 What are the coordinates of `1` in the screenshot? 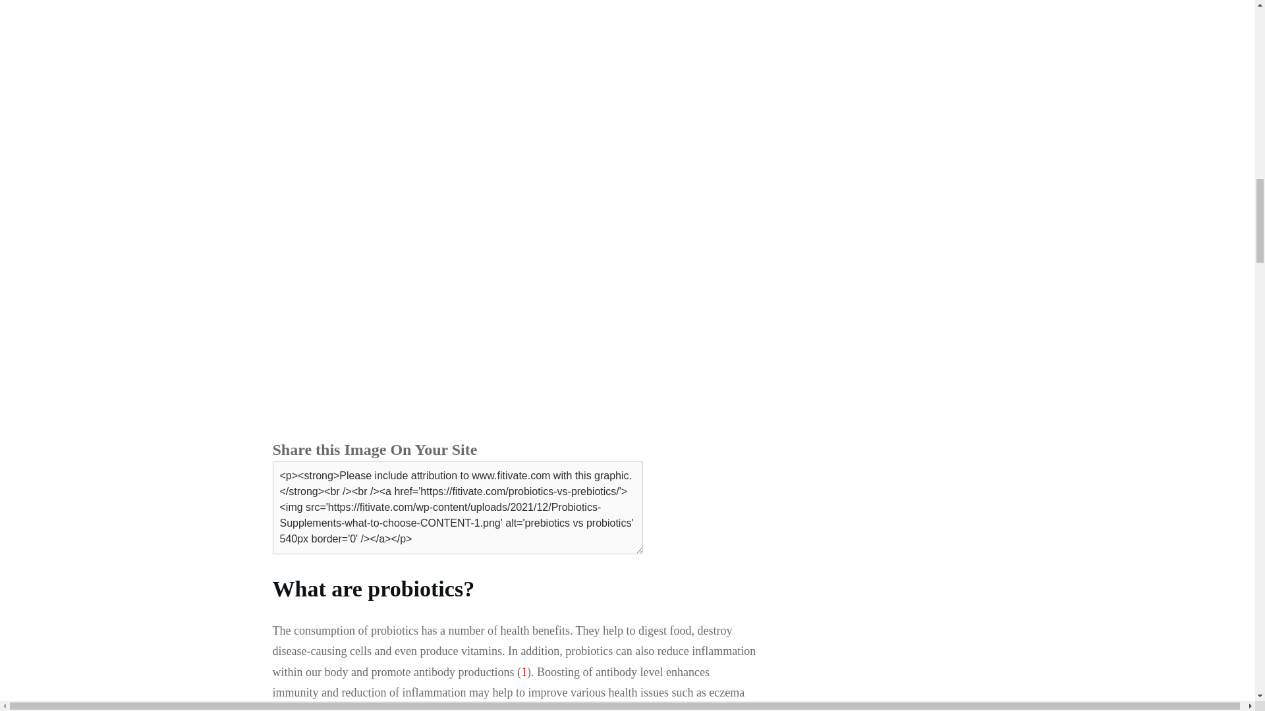 It's located at (524, 671).